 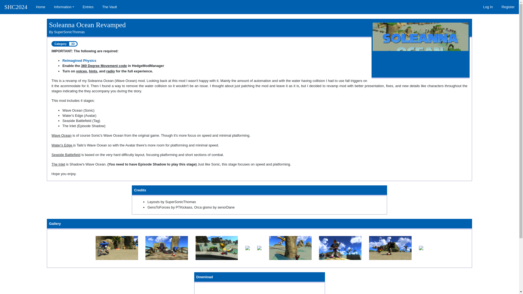 I want to click on Log In, so click(x=488, y=7).